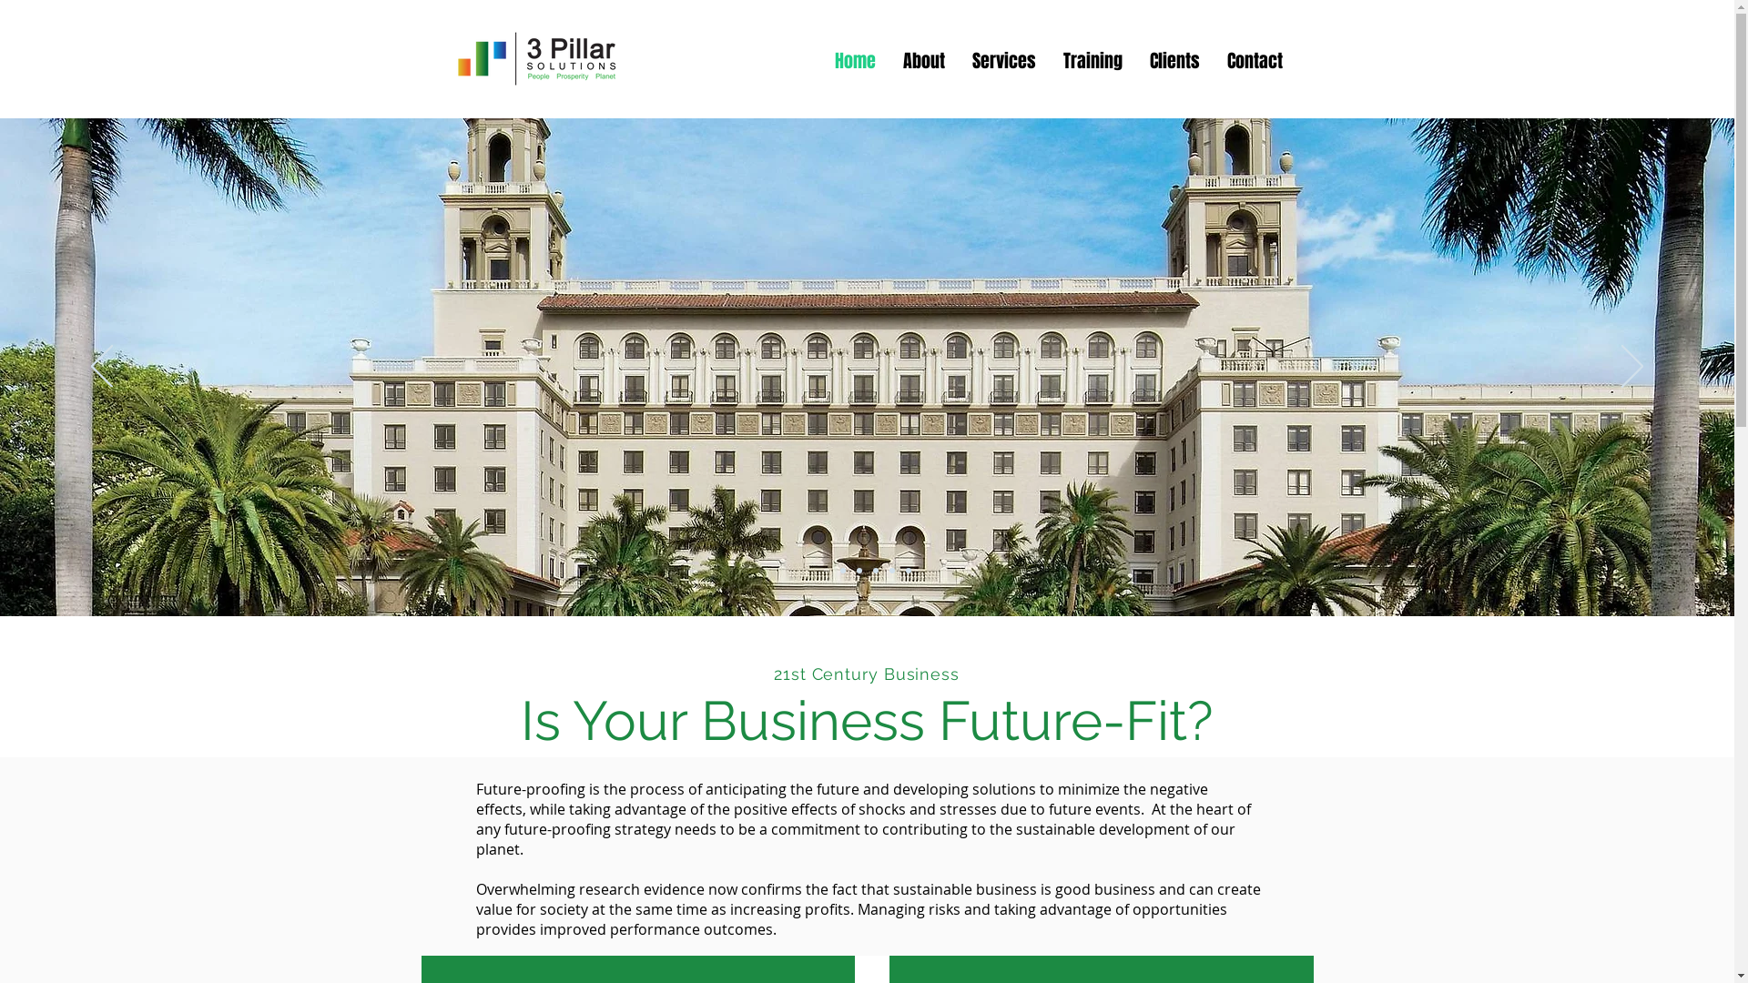  I want to click on Training, so click(1092, 58).